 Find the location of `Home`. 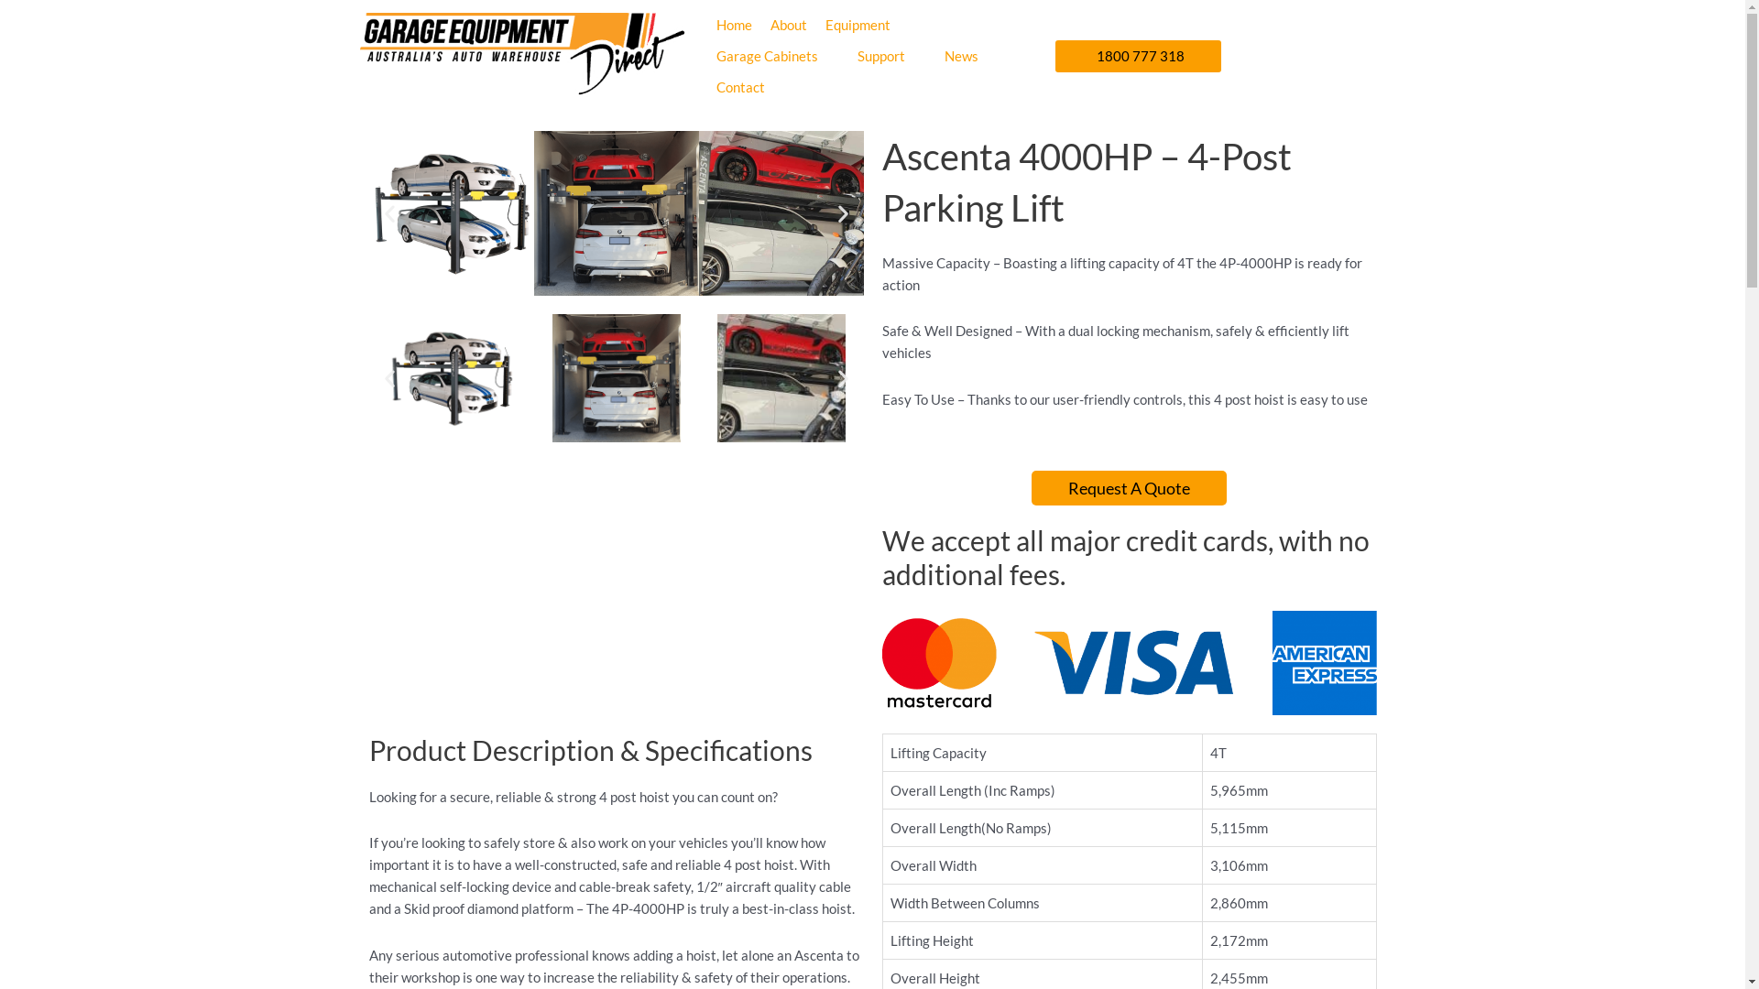

Home is located at coordinates (735, 24).